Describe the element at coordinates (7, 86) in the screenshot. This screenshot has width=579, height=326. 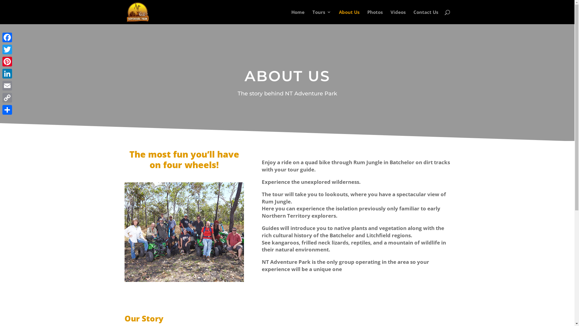
I see `Email` at that location.